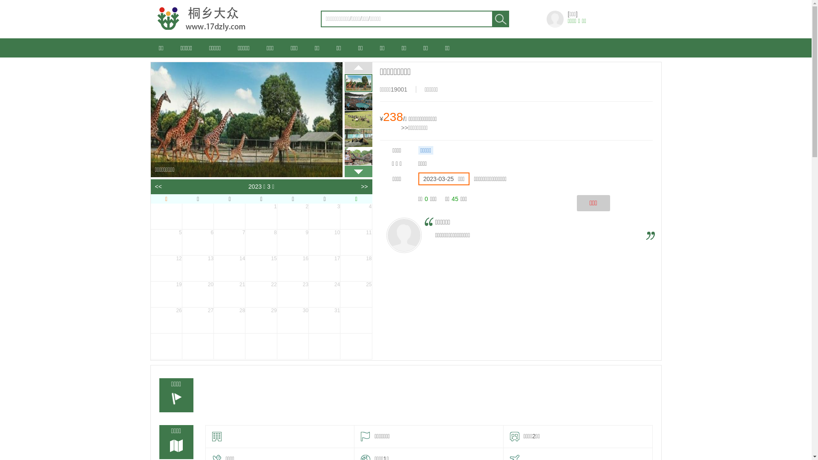 The width and height of the screenshot is (818, 460). I want to click on 22, so click(261, 294).